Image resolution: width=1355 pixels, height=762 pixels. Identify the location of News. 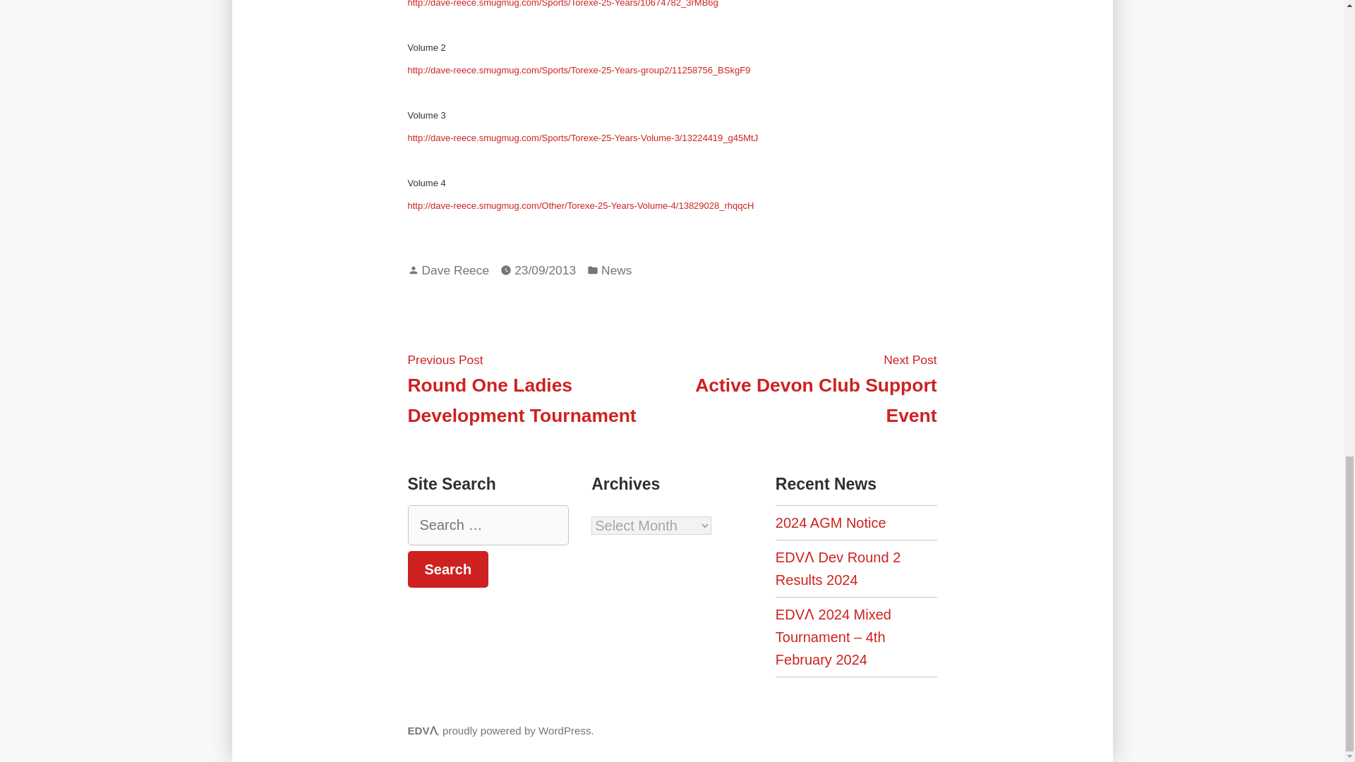
(455, 270).